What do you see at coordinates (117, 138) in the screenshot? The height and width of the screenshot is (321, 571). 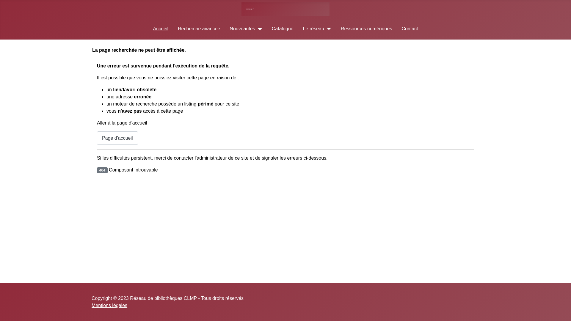 I see `Page d'accueil` at bounding box center [117, 138].